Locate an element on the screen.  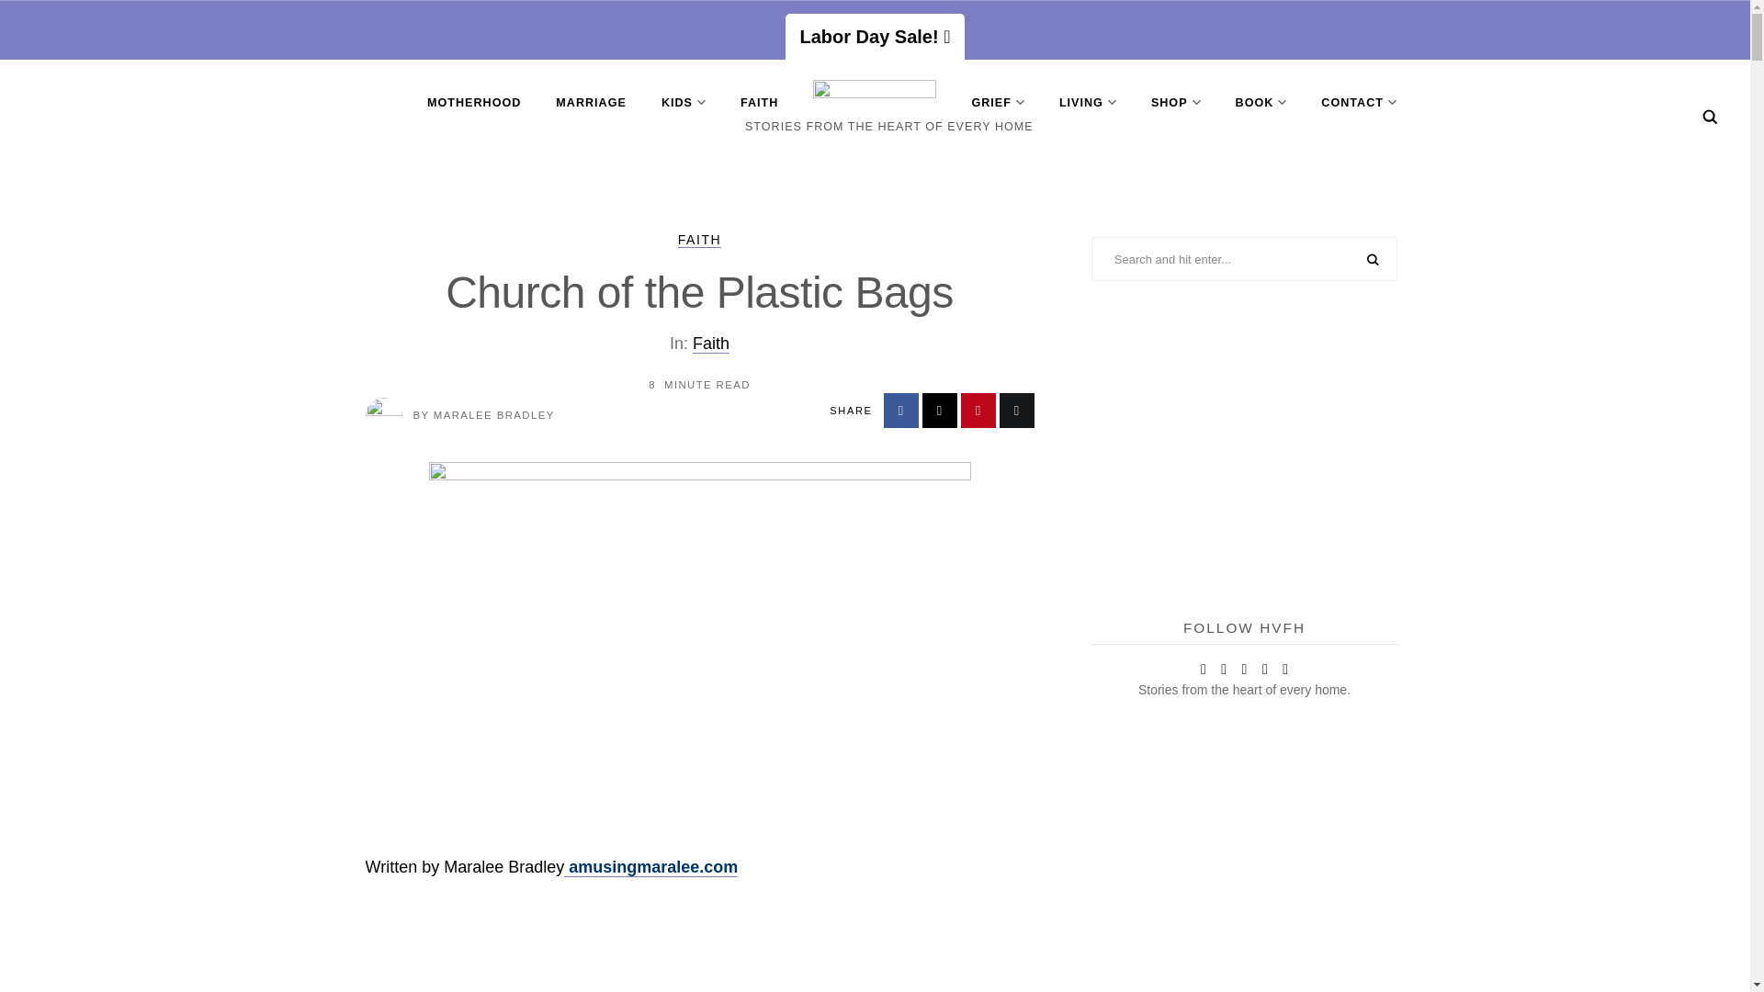
Search is located at coordinates (1710, 117).